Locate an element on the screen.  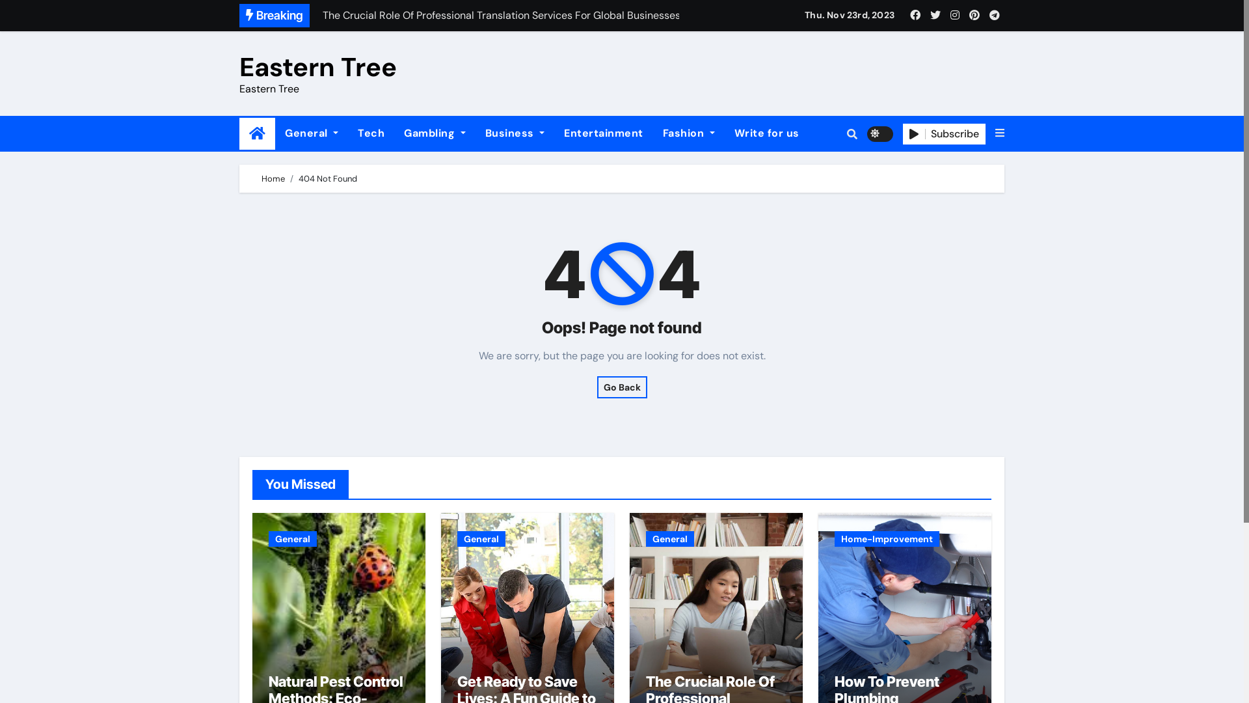
Fashion is located at coordinates (689, 133).